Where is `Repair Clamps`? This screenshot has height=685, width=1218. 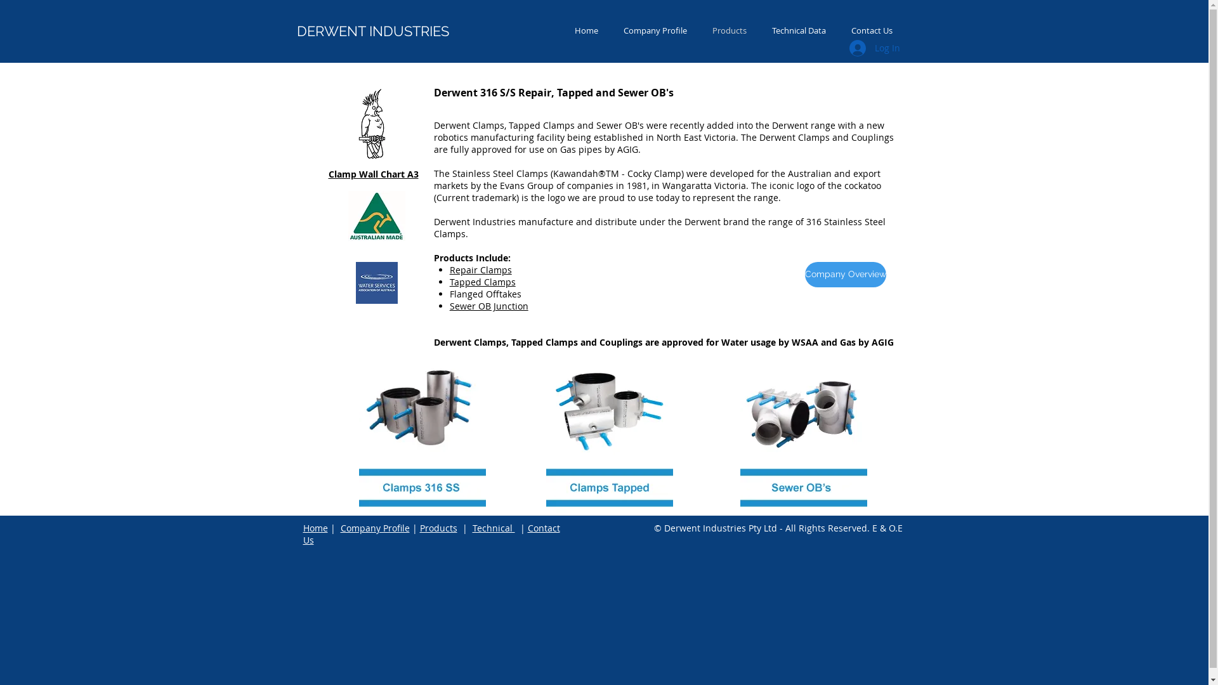 Repair Clamps is located at coordinates (481, 270).